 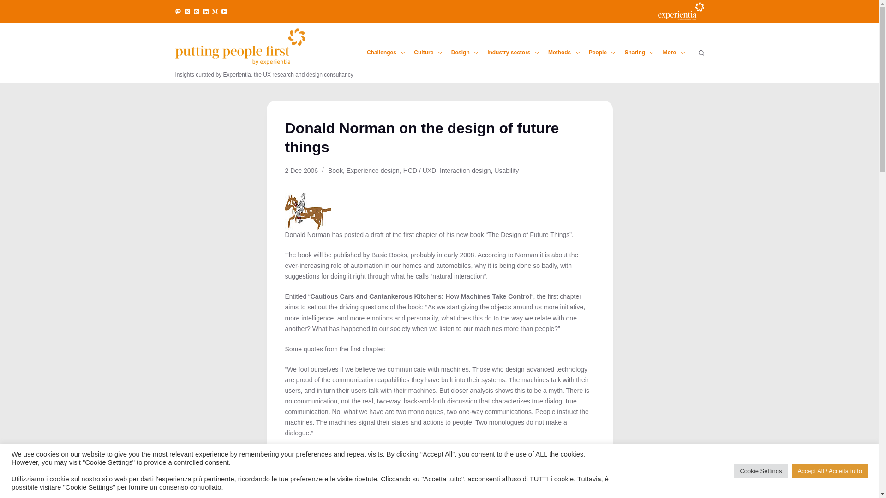 What do you see at coordinates (440, 138) in the screenshot?
I see `Donald Norman on the design of future things` at bounding box center [440, 138].